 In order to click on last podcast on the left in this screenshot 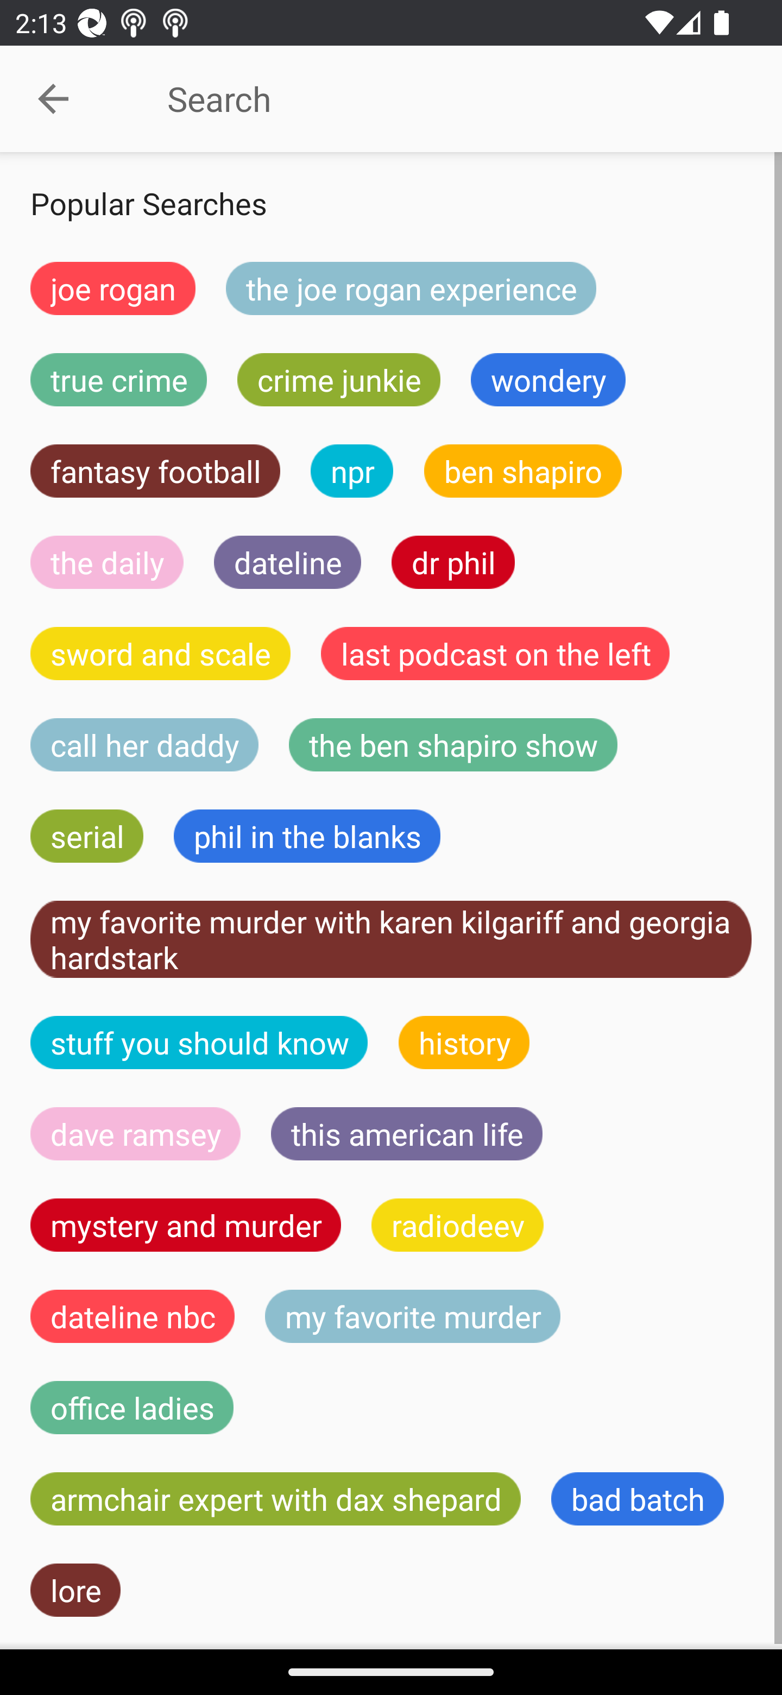, I will do `click(495, 653)`.